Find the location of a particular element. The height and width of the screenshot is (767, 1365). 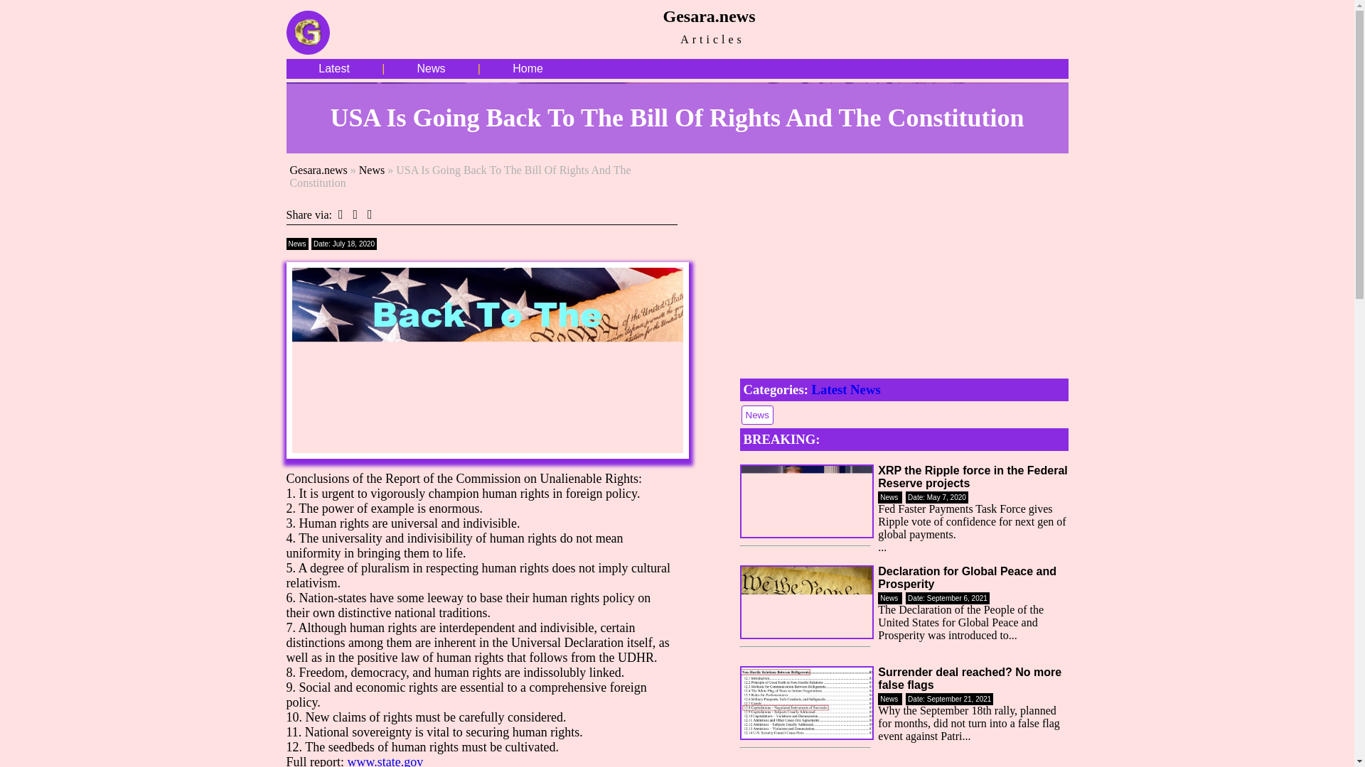

Home is located at coordinates (528, 68).